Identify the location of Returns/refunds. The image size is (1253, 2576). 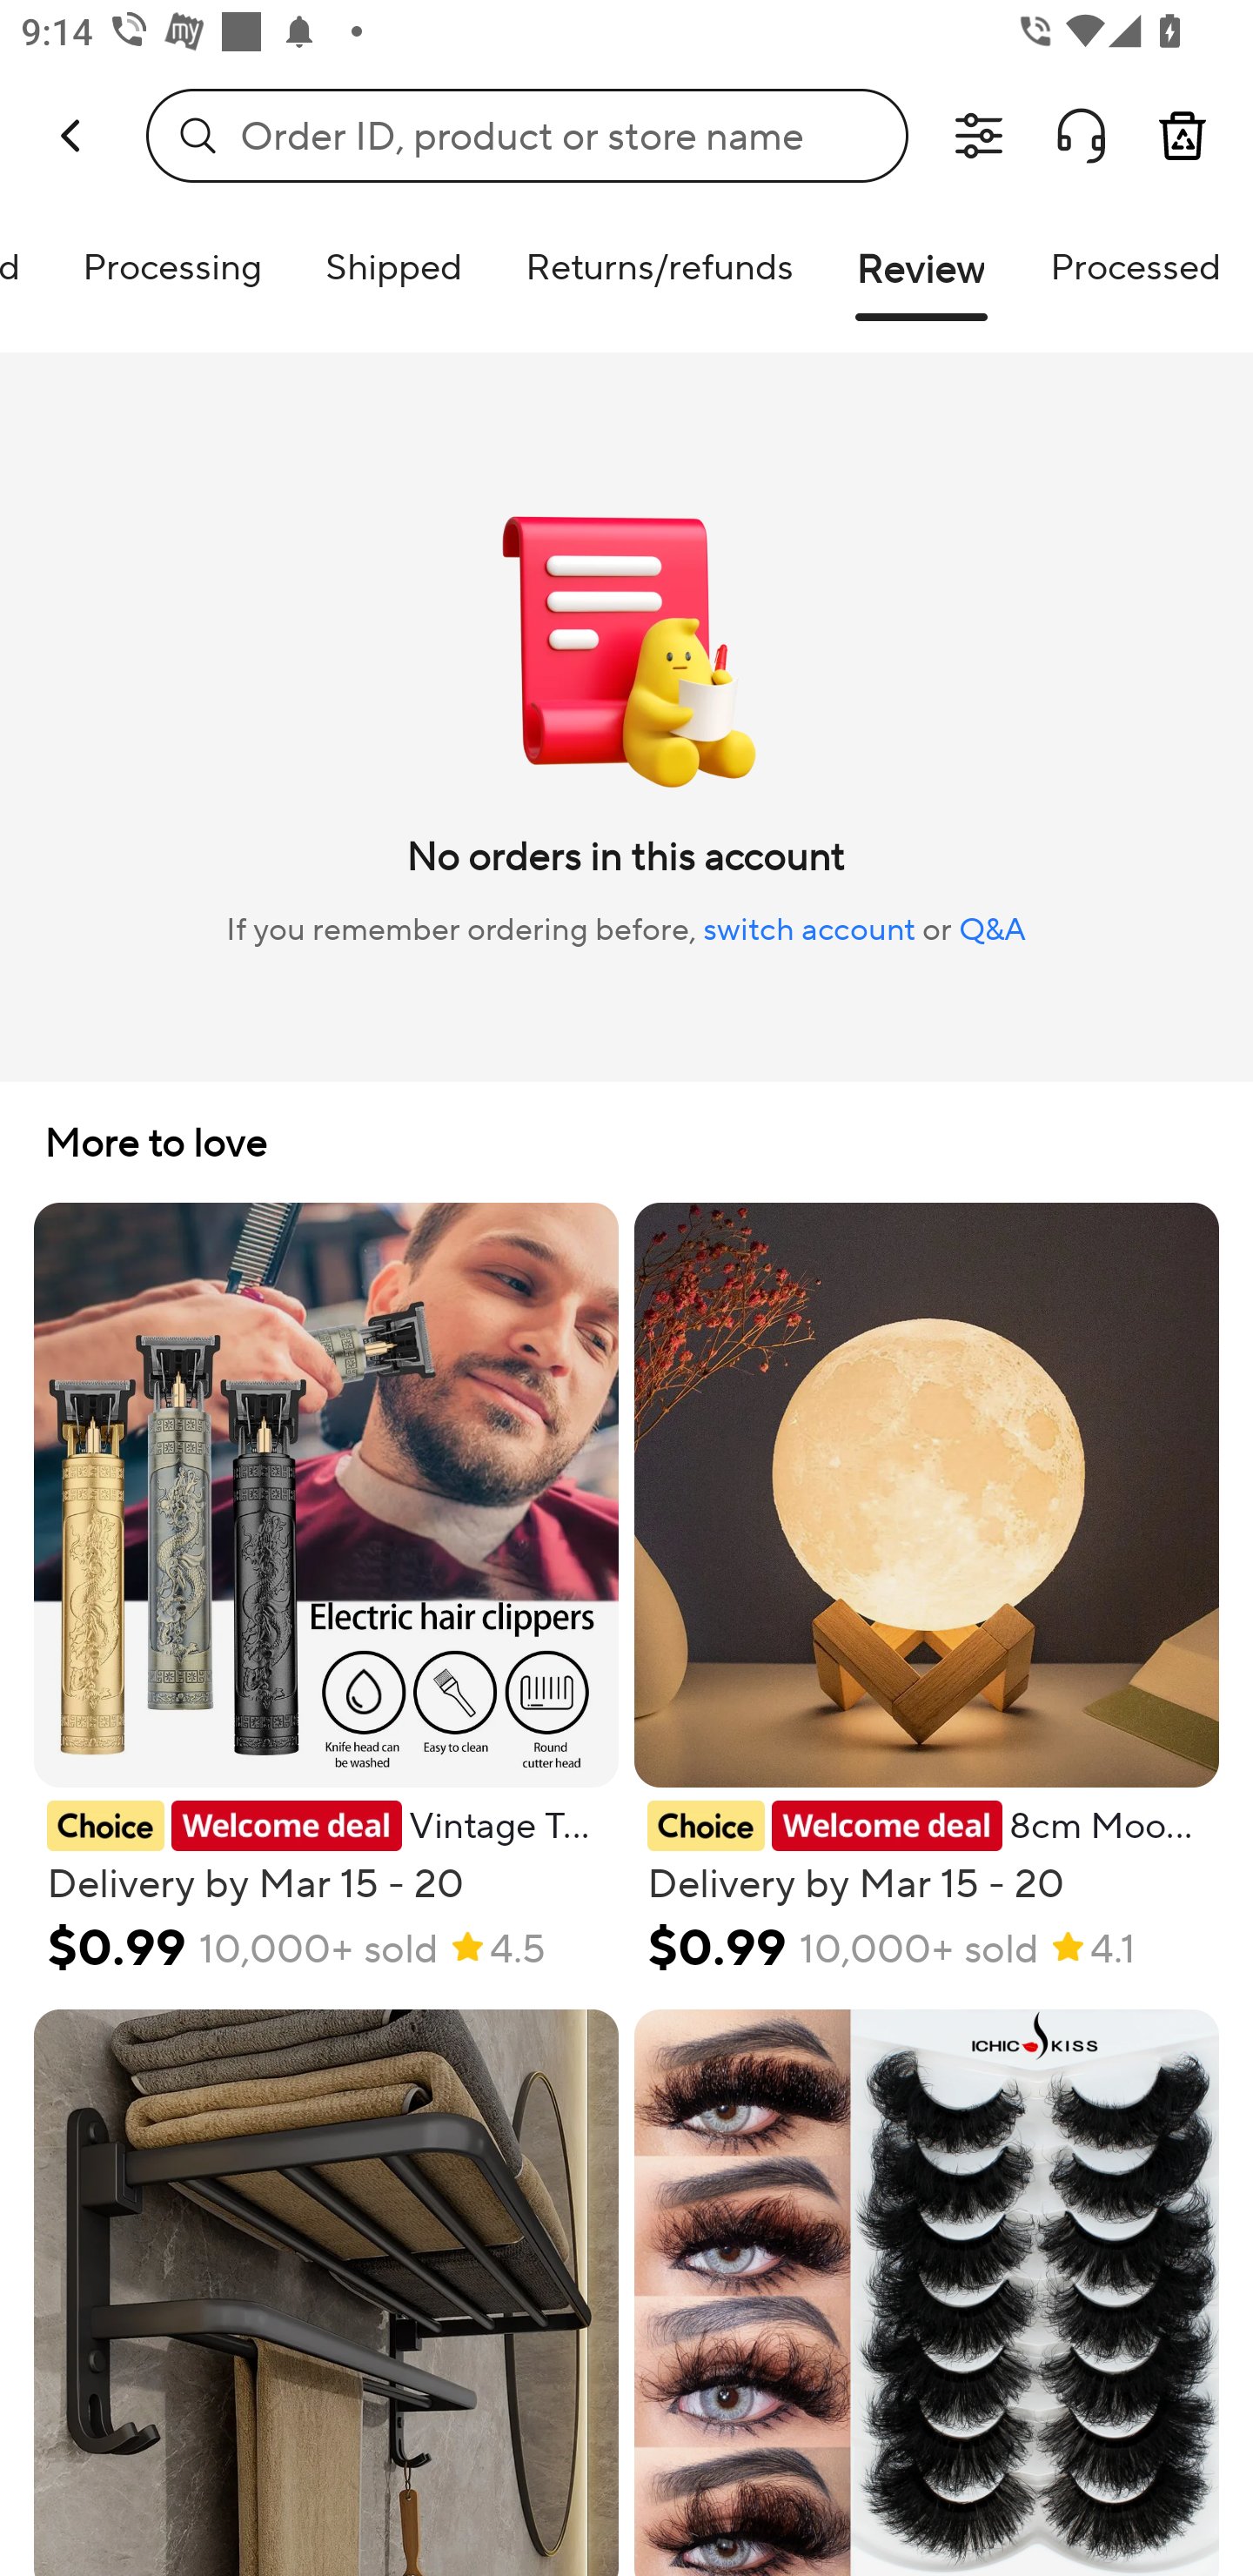
(659, 266).